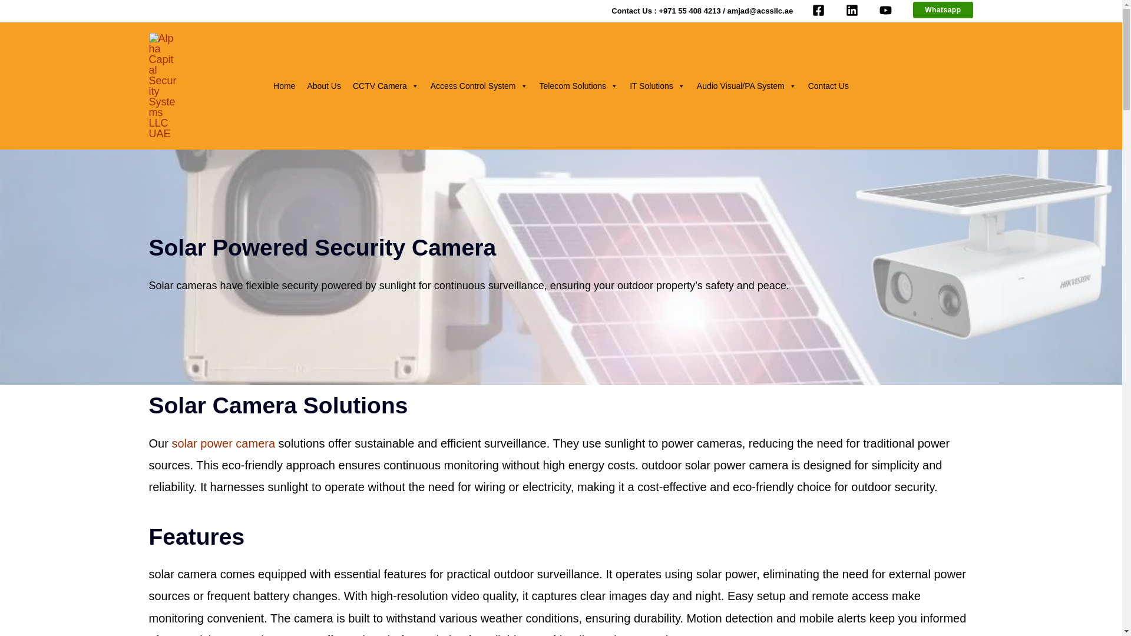 The height and width of the screenshot is (636, 1131). I want to click on Whatsapp, so click(943, 10).